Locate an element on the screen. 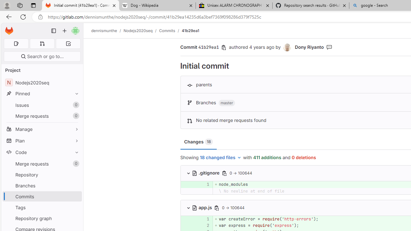  Class: s12 is located at coordinates (180, 225).